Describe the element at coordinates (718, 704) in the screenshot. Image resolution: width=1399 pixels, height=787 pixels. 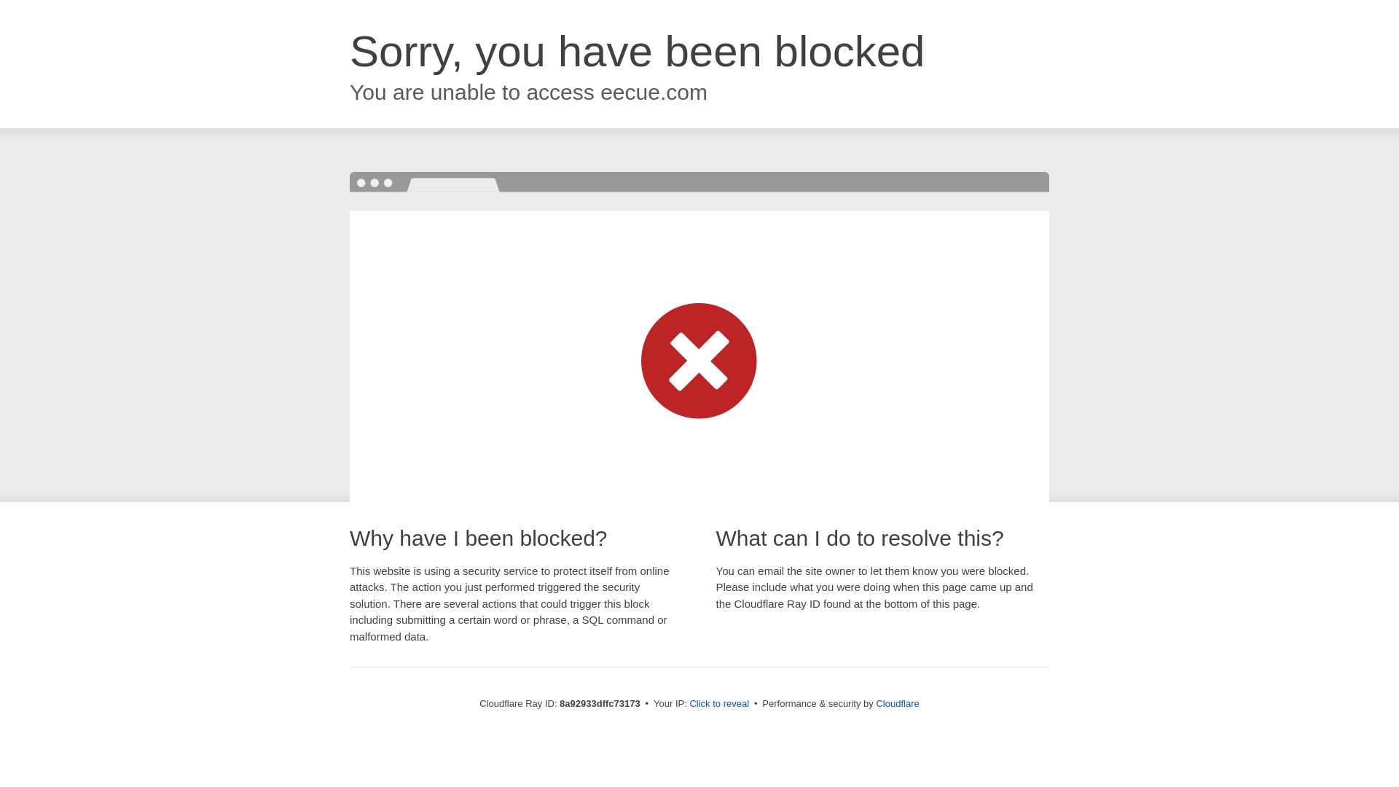
I see `Click to reveal` at that location.